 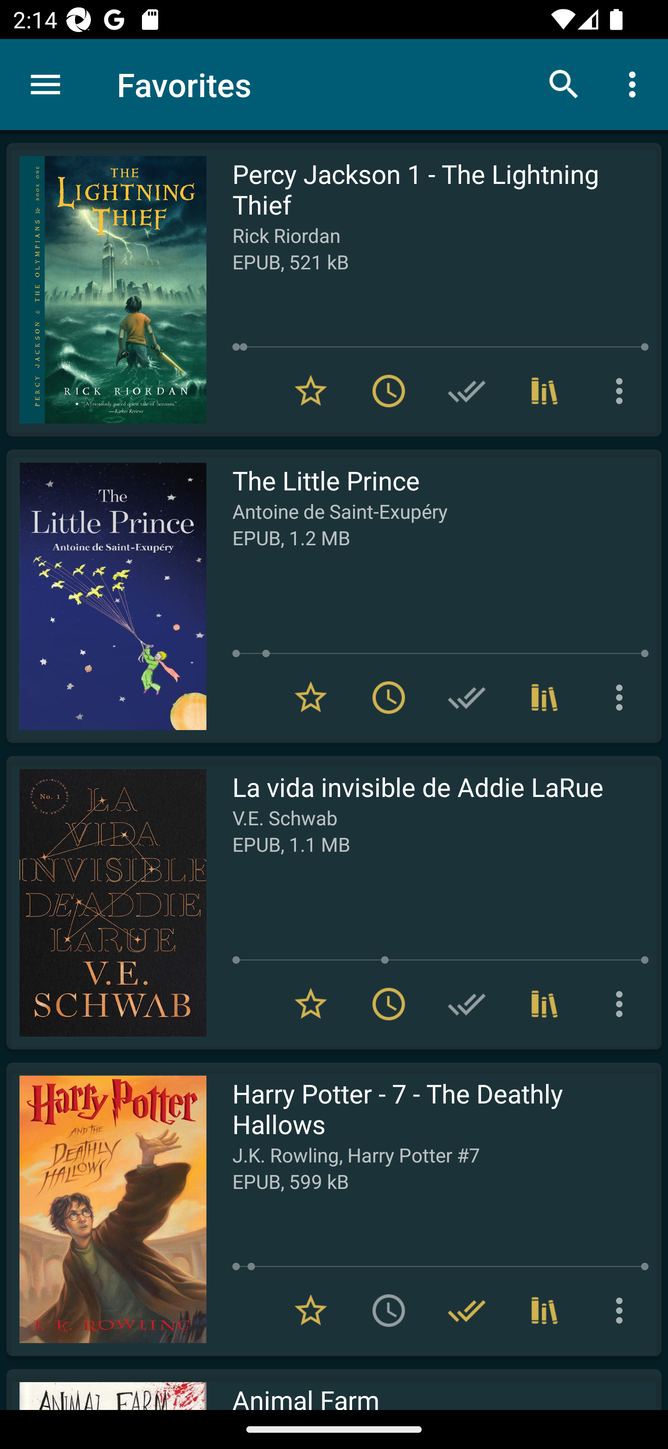 I want to click on Read The Little Prince, so click(x=106, y=596).